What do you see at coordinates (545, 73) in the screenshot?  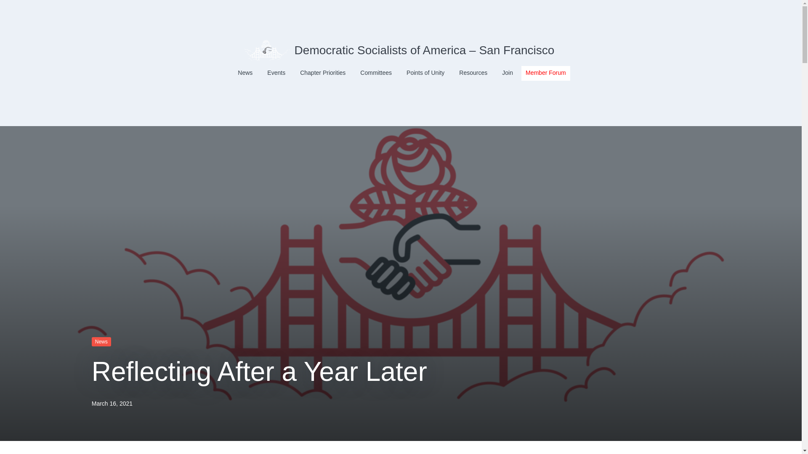 I see `Member Forum` at bounding box center [545, 73].